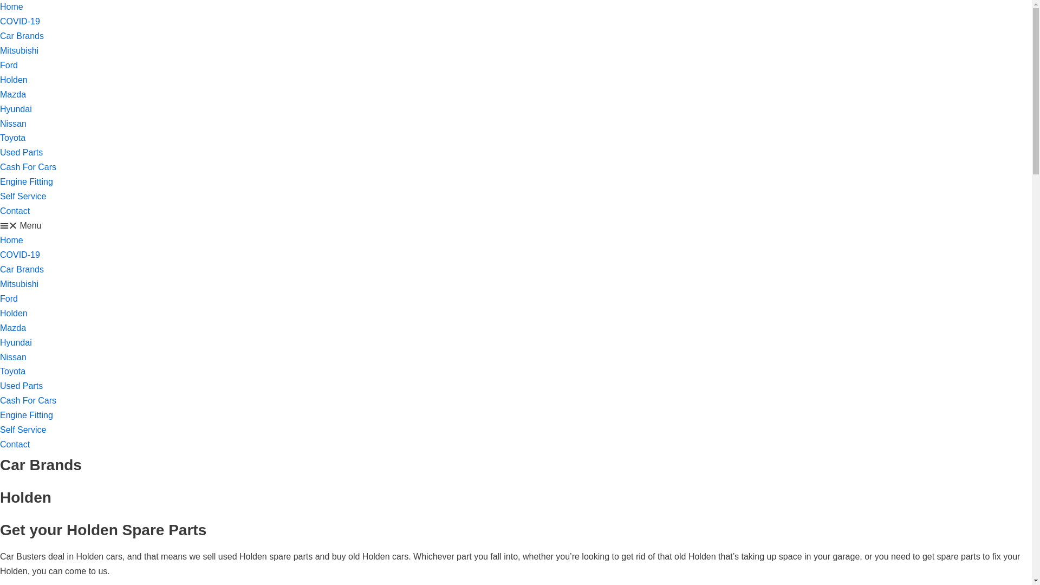 The width and height of the screenshot is (1040, 585). I want to click on Used Parts, so click(22, 153).